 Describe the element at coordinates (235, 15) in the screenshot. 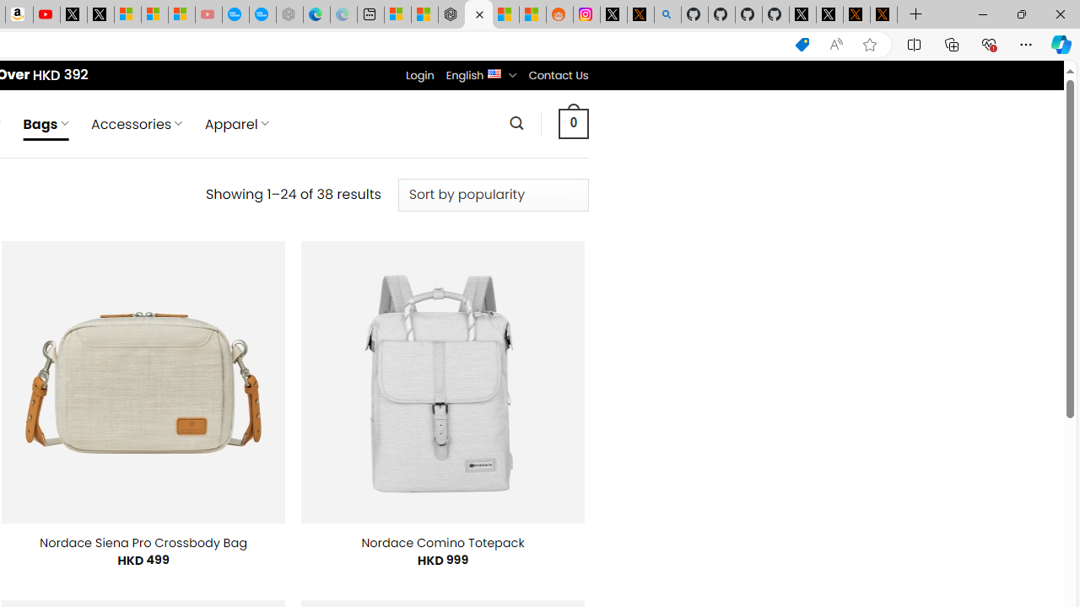

I see `Opinion: Op-Ed and Commentary - USA TODAY` at that location.